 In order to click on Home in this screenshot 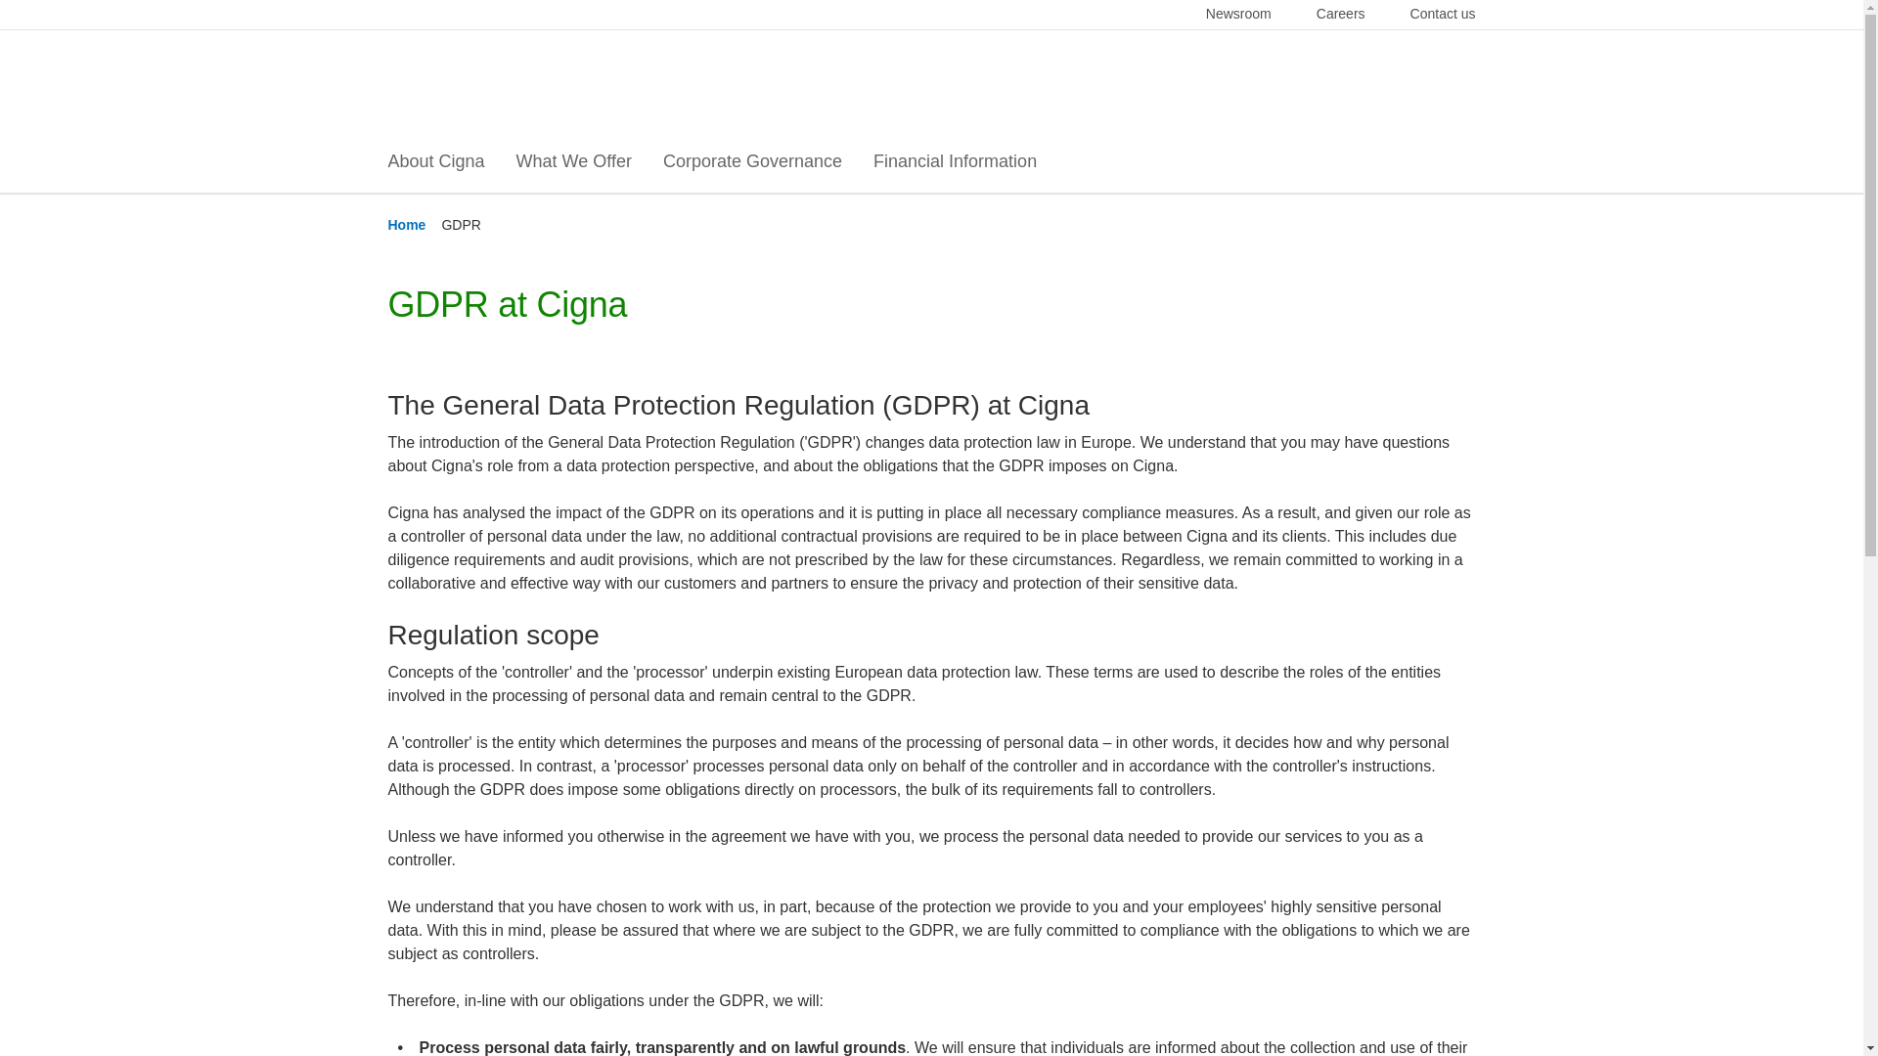, I will do `click(406, 225)`.